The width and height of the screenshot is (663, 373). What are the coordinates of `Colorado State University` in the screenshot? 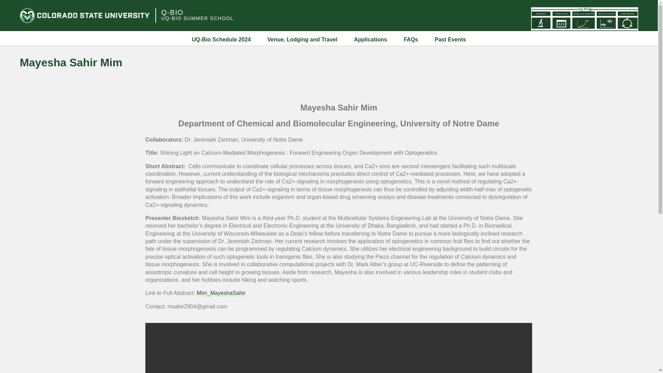 It's located at (85, 15).